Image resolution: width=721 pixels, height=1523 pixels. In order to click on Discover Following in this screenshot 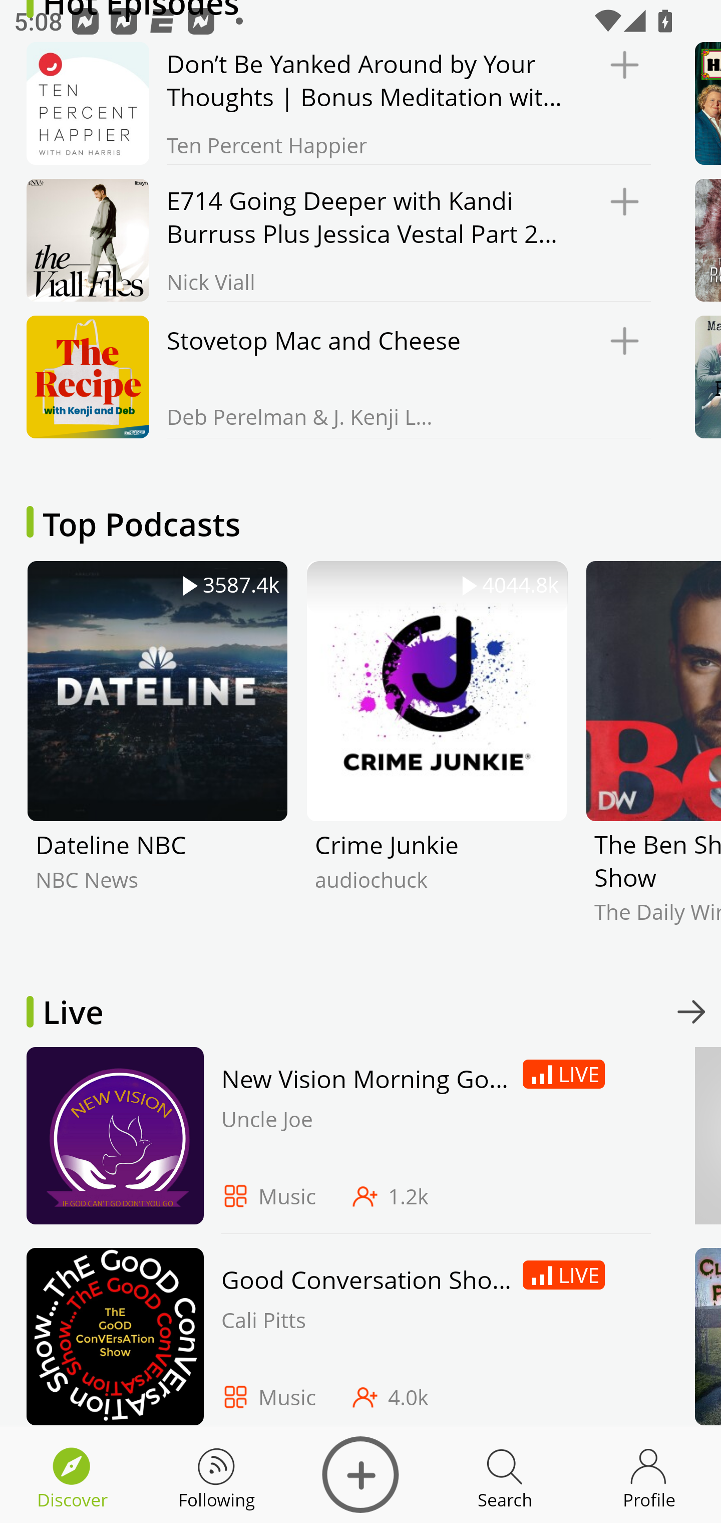, I will do `click(216, 1475)`.